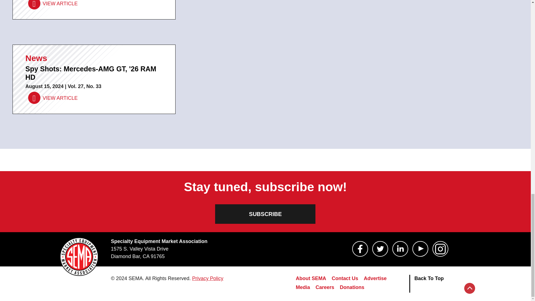  What do you see at coordinates (207, 278) in the screenshot?
I see `Privacy Policy` at bounding box center [207, 278].